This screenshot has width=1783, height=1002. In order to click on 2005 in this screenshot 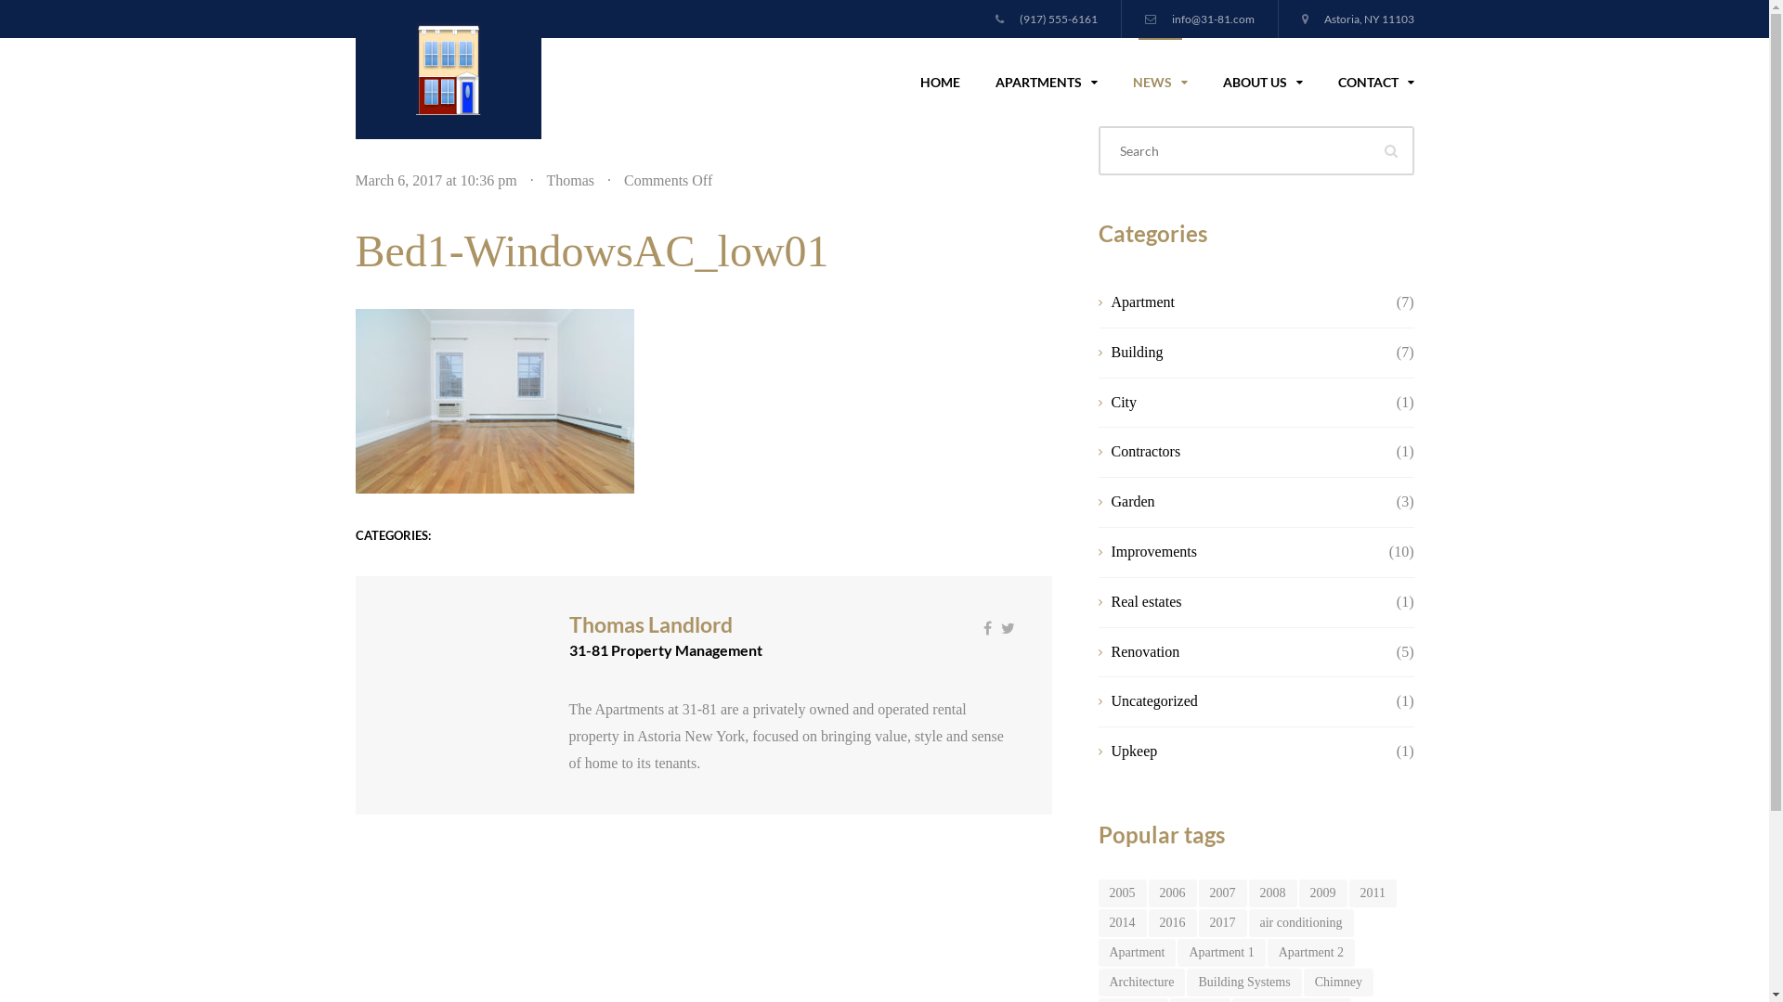, I will do `click(1122, 893)`.